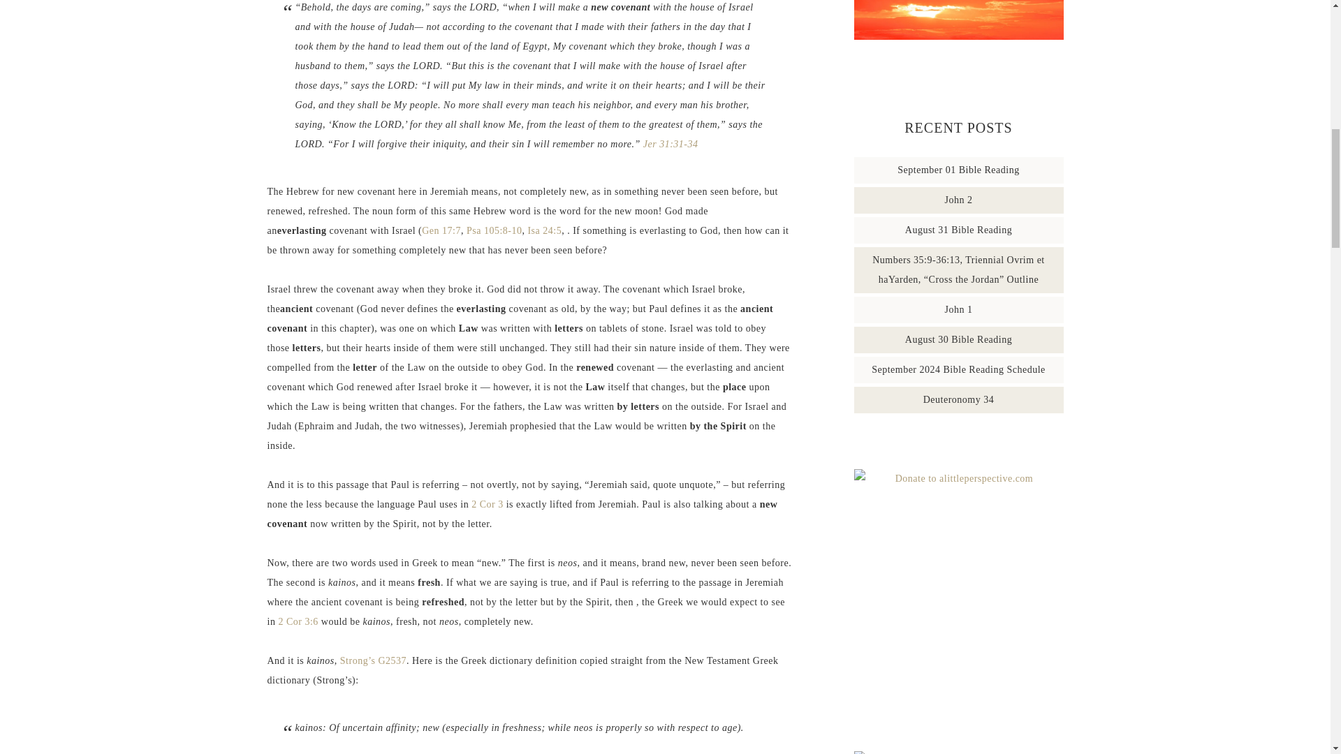  Describe the element at coordinates (958, 229) in the screenshot. I see `August 31 Bible Reading` at that location.